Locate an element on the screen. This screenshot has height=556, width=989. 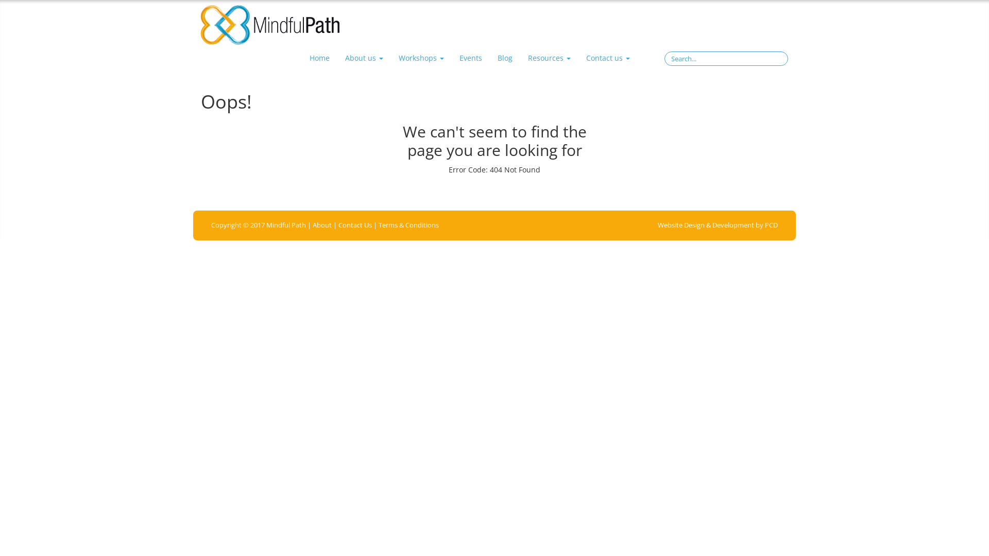
About is located at coordinates (322, 225).